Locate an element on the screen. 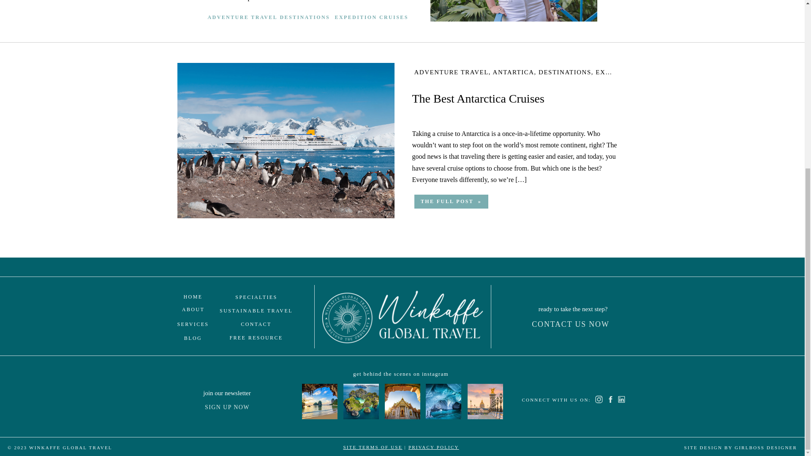 Image resolution: width=811 pixels, height=456 pixels. DESTINATIONS is located at coordinates (564, 72).